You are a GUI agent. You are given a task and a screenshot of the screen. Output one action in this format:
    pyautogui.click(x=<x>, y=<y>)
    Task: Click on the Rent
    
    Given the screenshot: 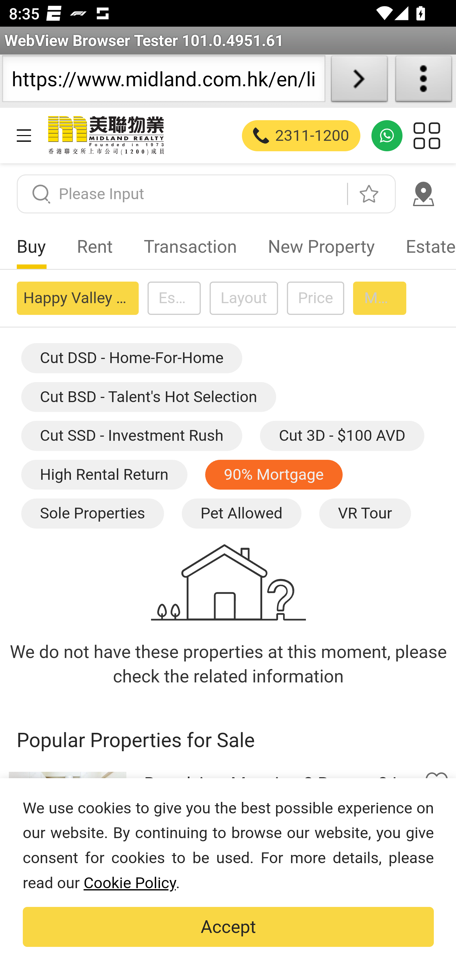 What is the action you would take?
    pyautogui.click(x=95, y=247)
    